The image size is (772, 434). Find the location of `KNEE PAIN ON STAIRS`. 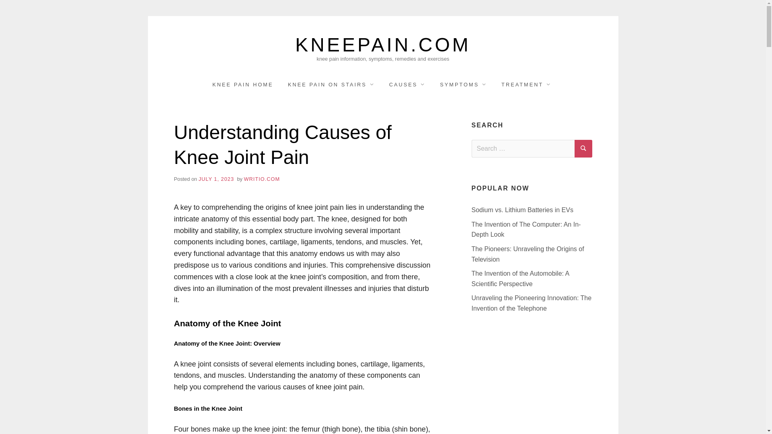

KNEE PAIN ON STAIRS is located at coordinates (331, 84).